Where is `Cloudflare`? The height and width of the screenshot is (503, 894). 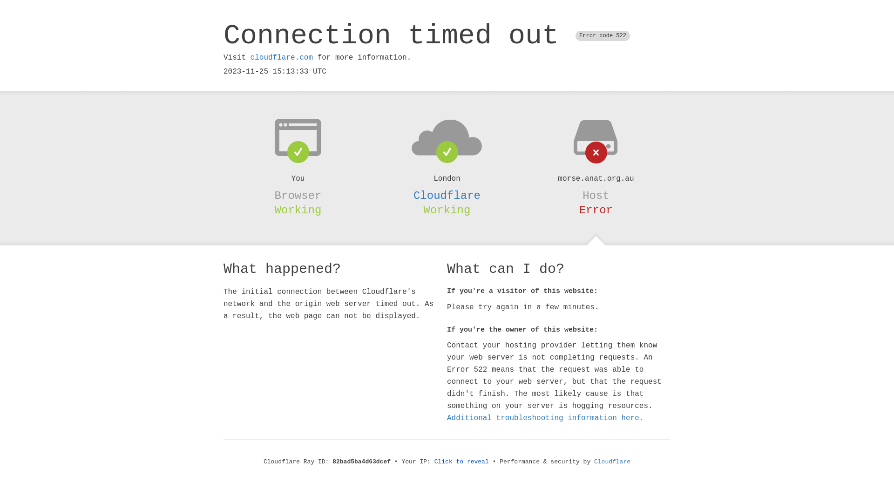 Cloudflare is located at coordinates (447, 196).